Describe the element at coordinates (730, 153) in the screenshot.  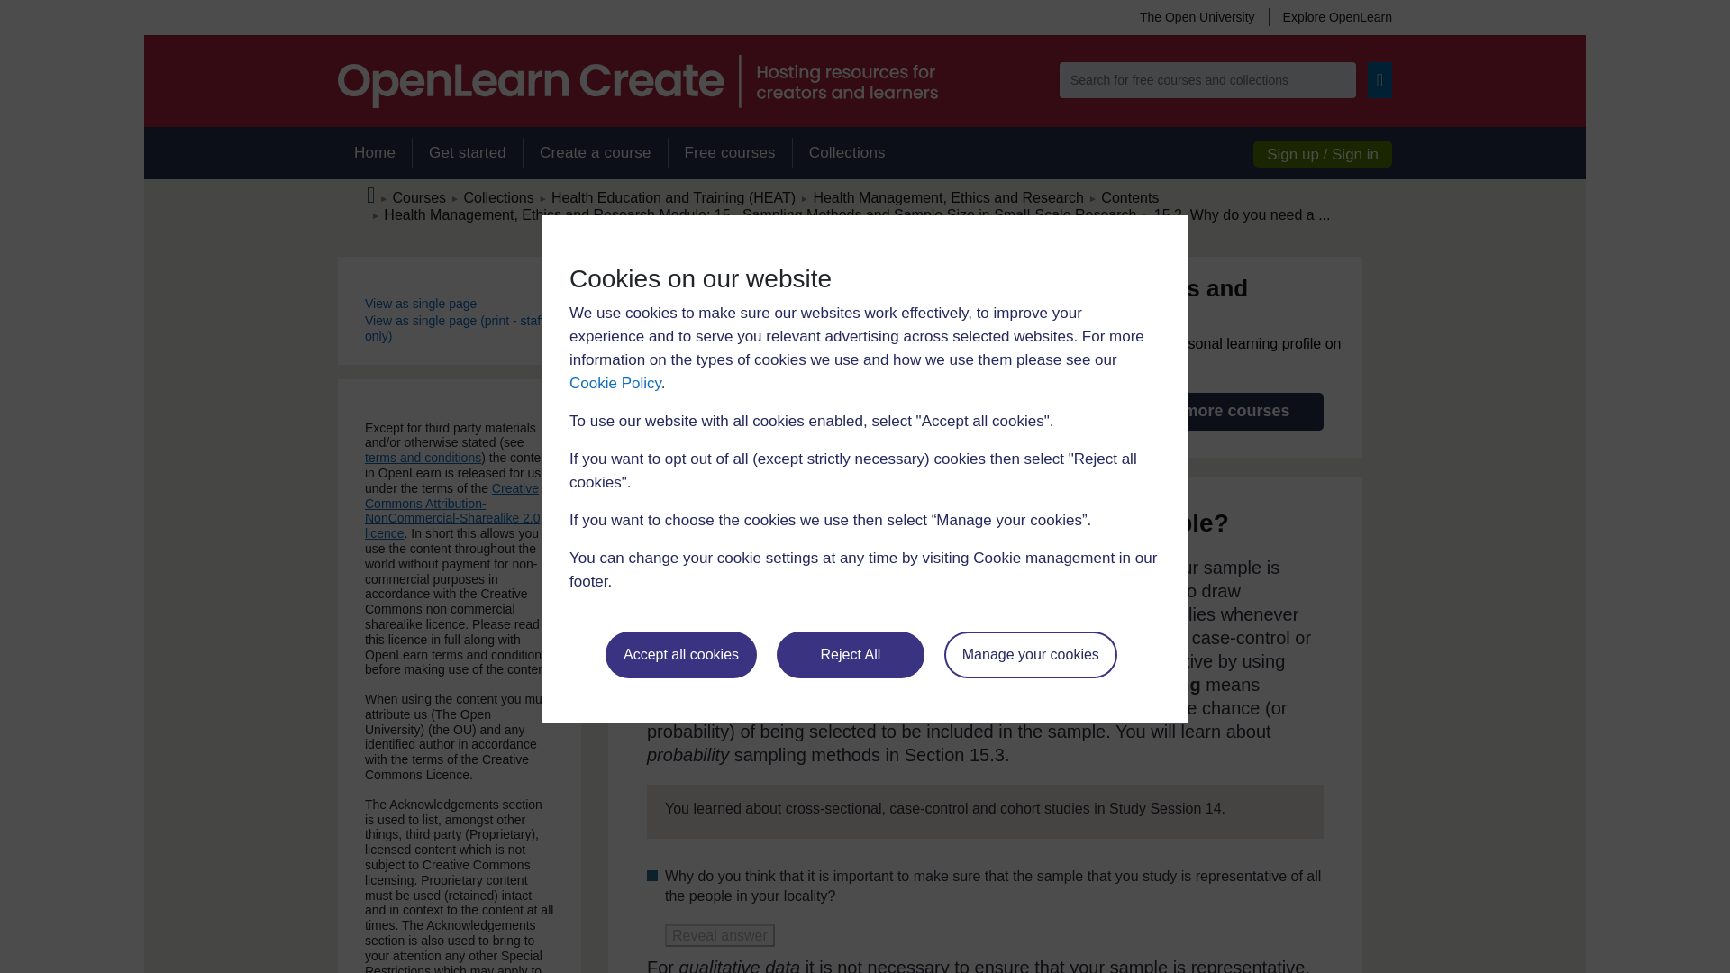
I see `Free courses` at that location.